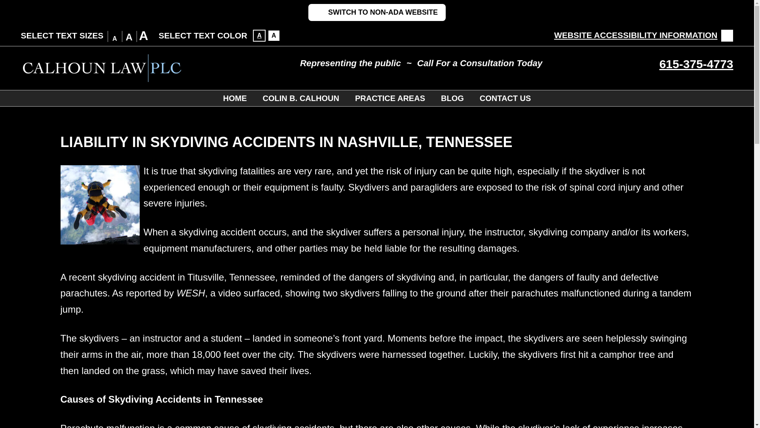 This screenshot has height=428, width=760. What do you see at coordinates (301, 98) in the screenshot?
I see `COLIN B. CALHOUN` at bounding box center [301, 98].